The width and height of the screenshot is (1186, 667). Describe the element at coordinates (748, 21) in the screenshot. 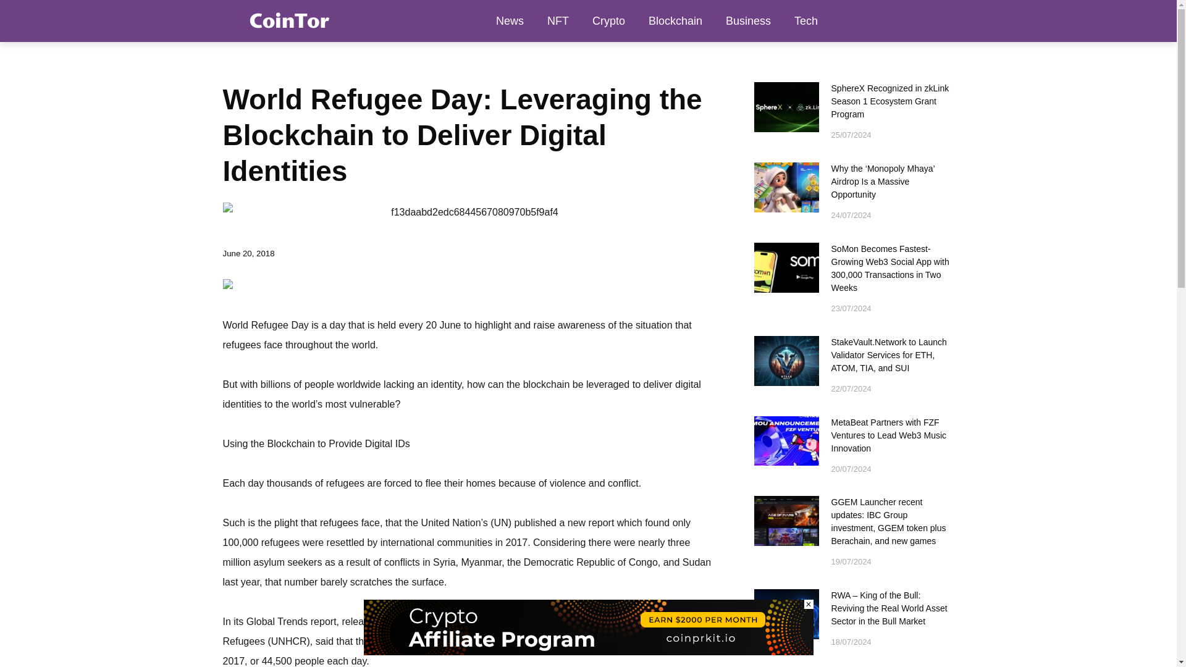

I see `Business` at that location.